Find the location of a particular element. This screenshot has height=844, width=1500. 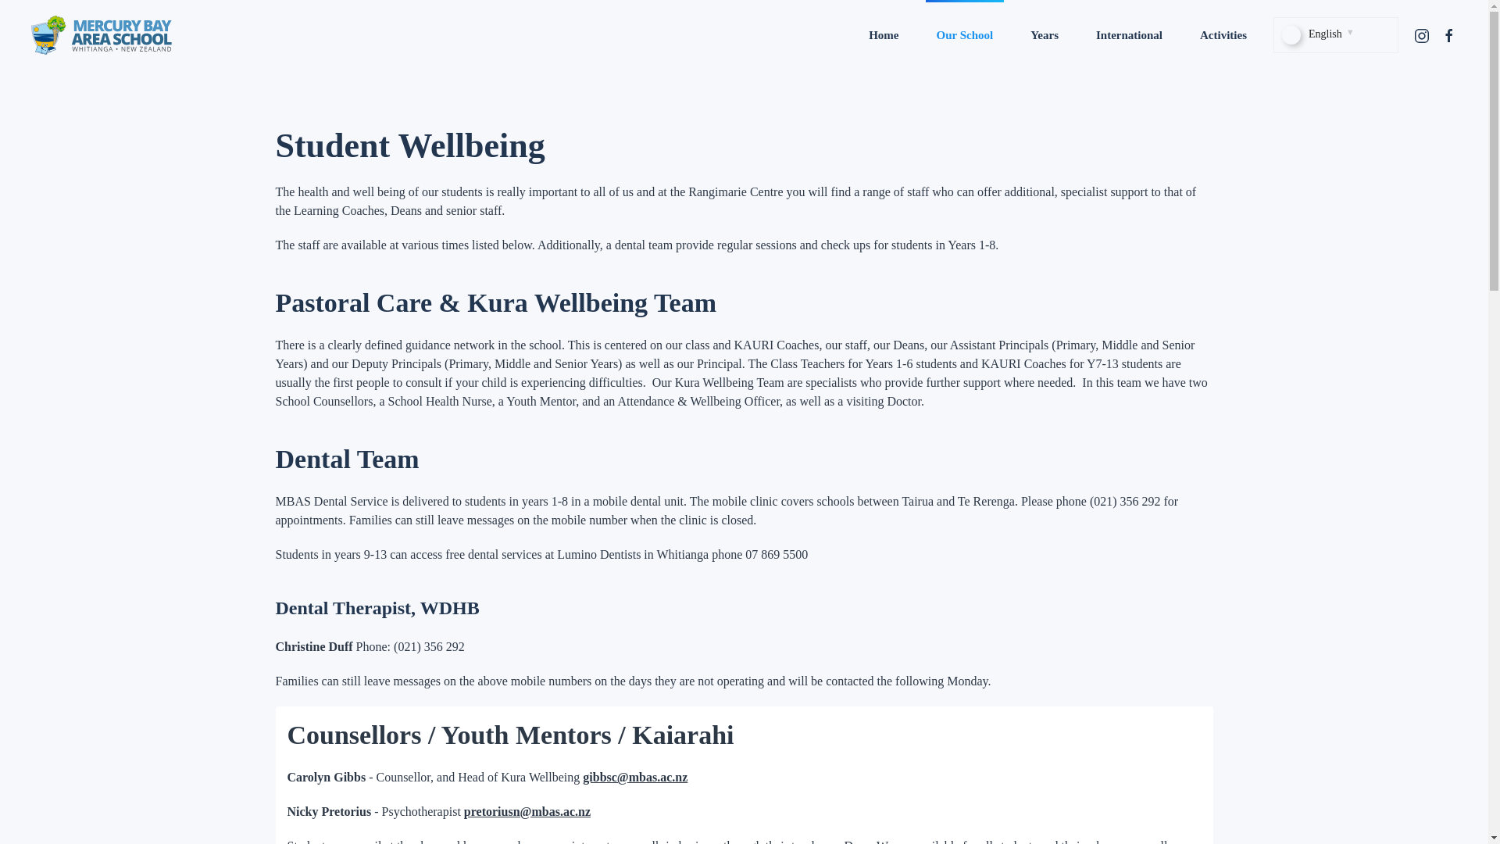

Student Wellbeing is located at coordinates (743, 145).